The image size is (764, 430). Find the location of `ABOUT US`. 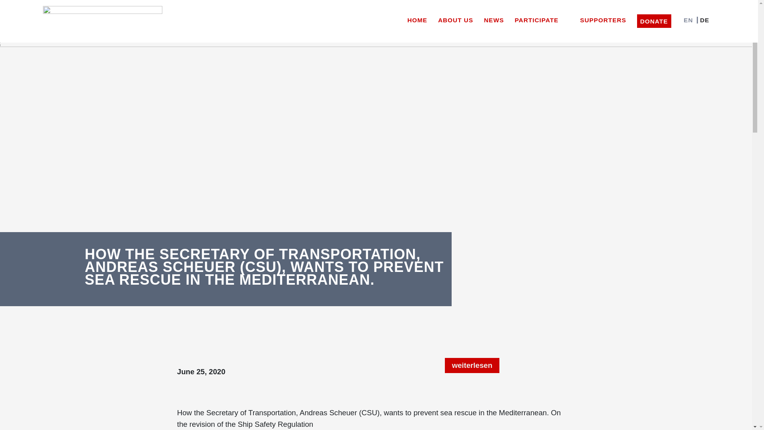

ABOUT US is located at coordinates (455, 18).